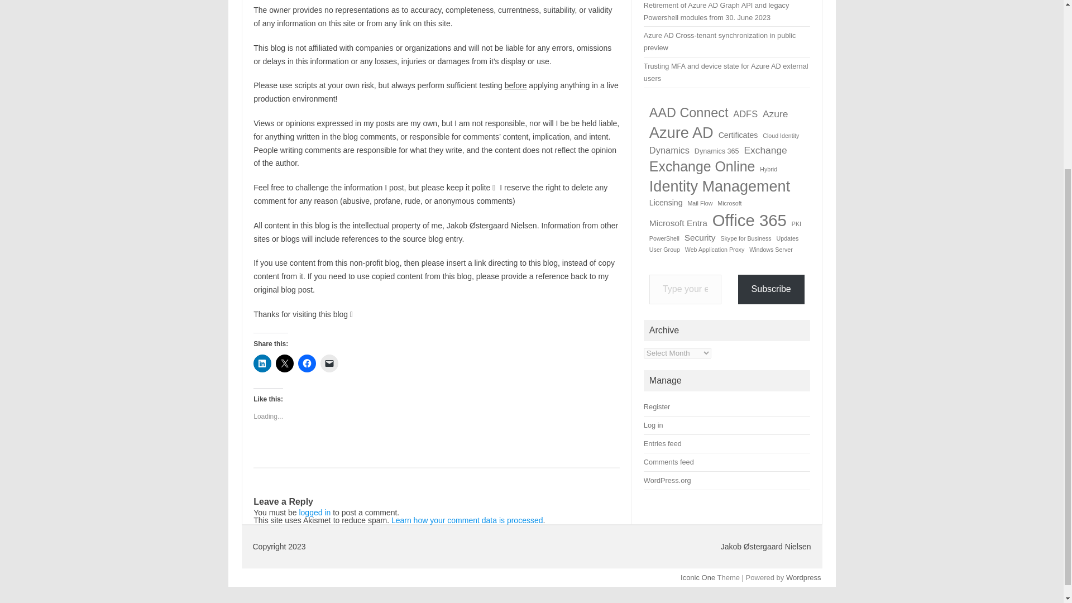 The width and height of the screenshot is (1072, 603). What do you see at coordinates (775, 114) in the screenshot?
I see `Azure` at bounding box center [775, 114].